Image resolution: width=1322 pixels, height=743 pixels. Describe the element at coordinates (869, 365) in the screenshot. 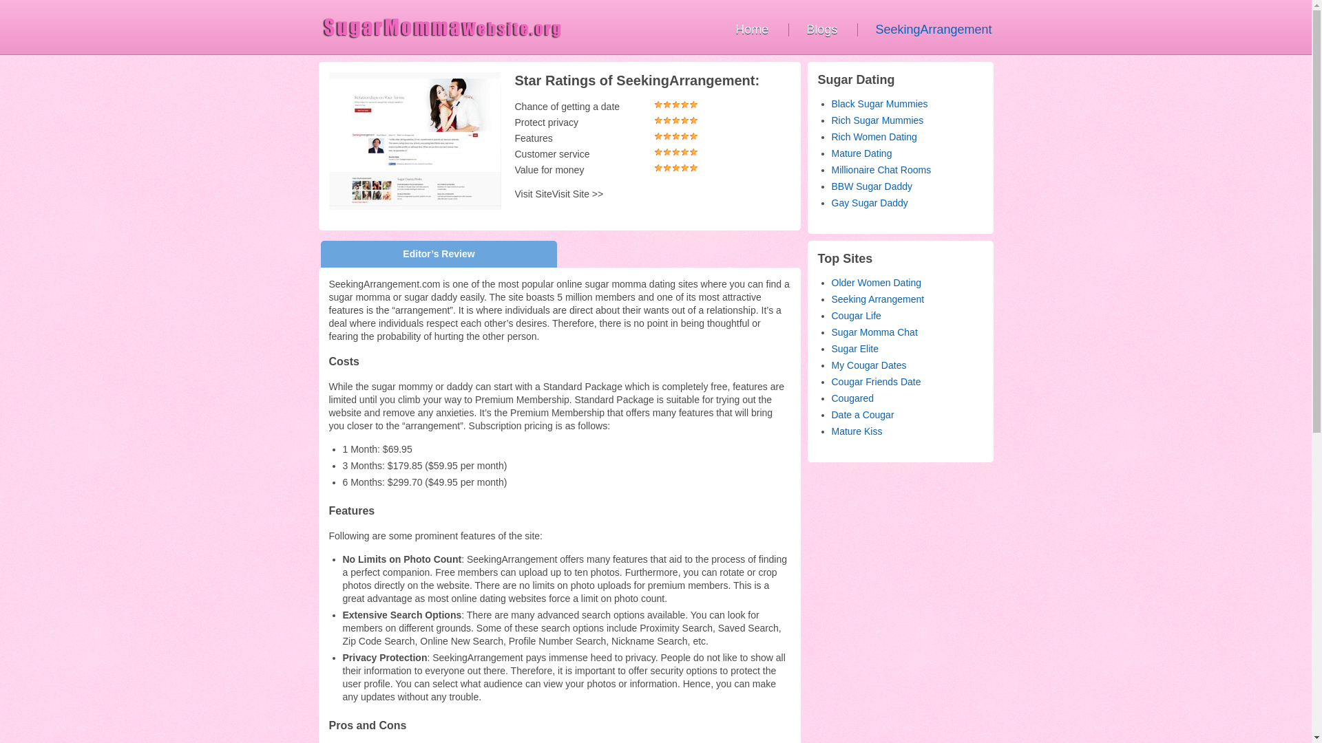

I see `My Cougar Dates` at that location.